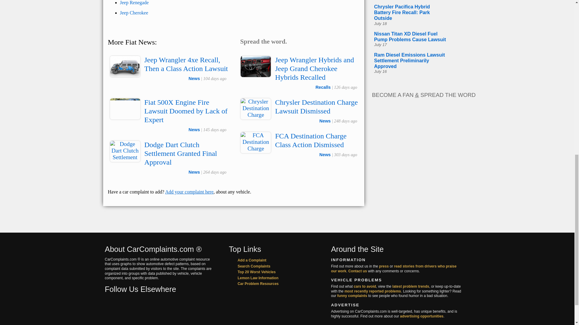 This screenshot has width=579, height=325. I want to click on Share on Twitter, so click(308, 41).